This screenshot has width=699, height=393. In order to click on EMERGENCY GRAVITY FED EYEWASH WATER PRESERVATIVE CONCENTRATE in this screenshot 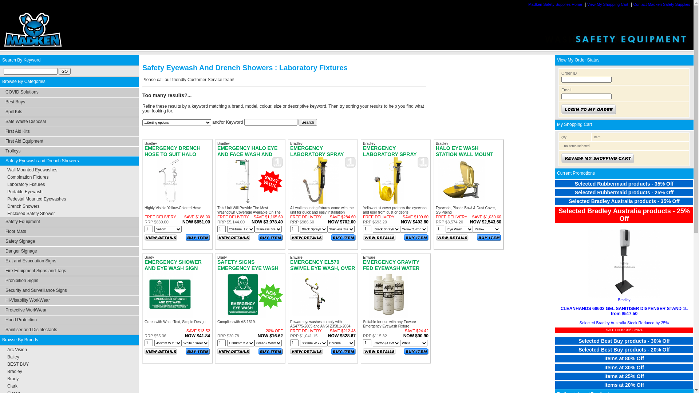, I will do `click(391, 271)`.